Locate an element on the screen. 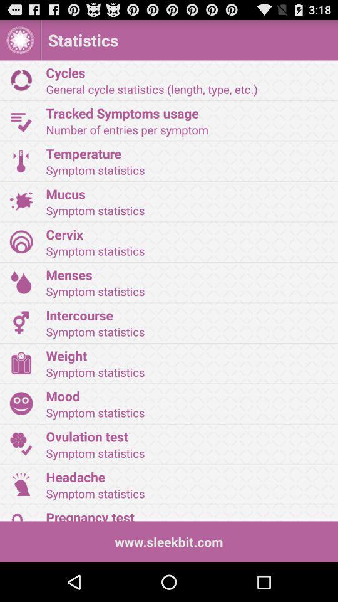  tap item above the symptom statistics icon is located at coordinates (188, 436).